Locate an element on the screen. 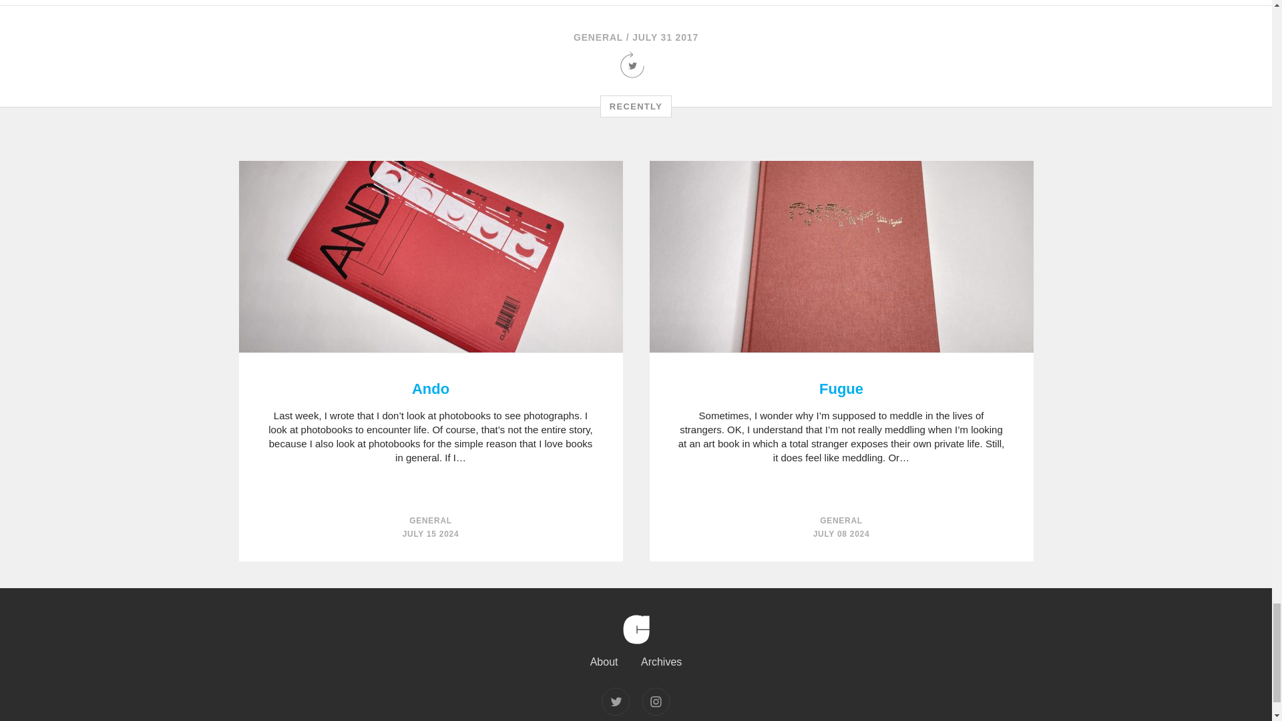  Ando is located at coordinates (431, 389).